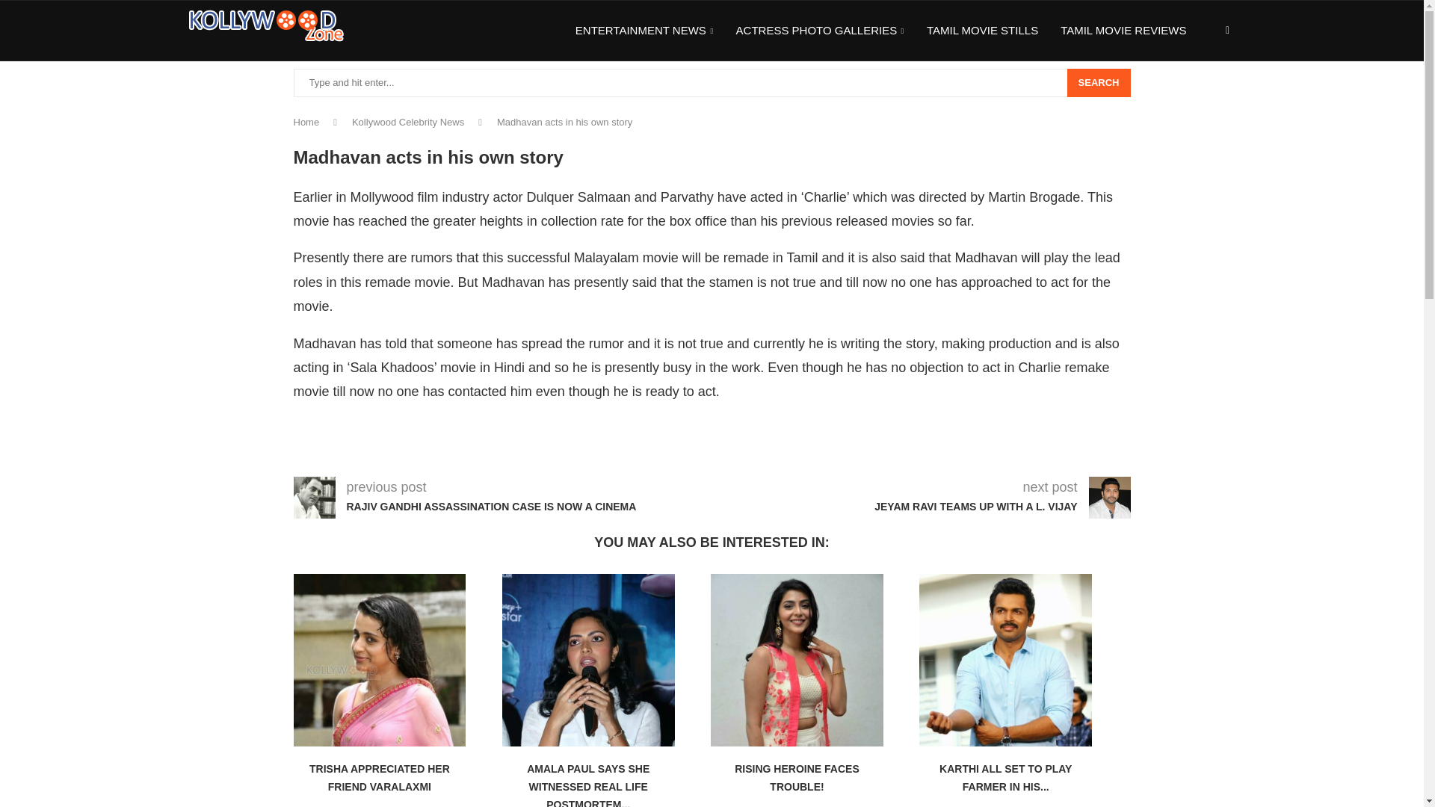  Describe the element at coordinates (407, 121) in the screenshot. I see `Kollywood Celebrity News` at that location.